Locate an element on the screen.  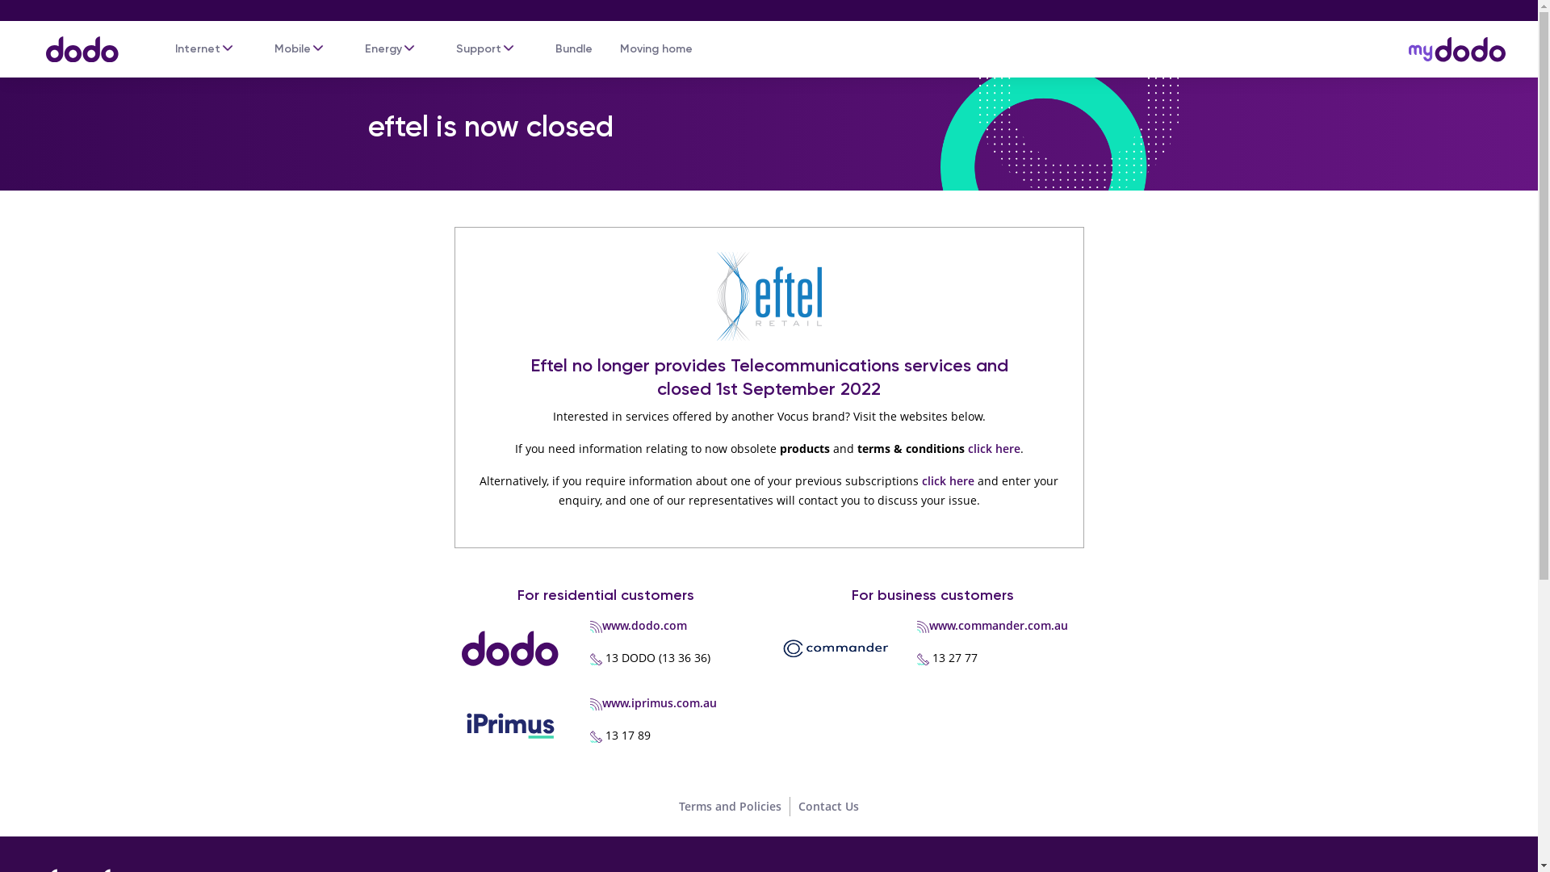
Home is located at coordinates (74, 42).